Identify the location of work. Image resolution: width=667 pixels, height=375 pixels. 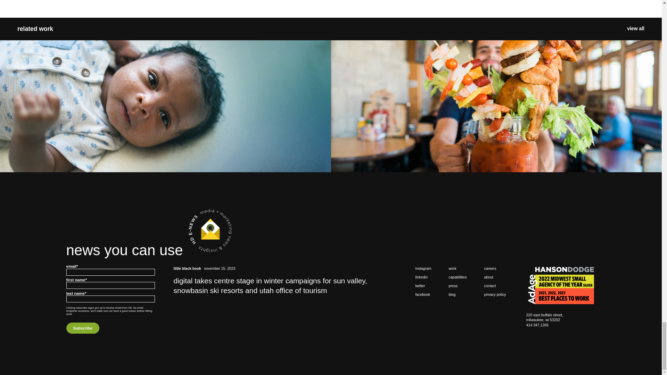
(458, 268).